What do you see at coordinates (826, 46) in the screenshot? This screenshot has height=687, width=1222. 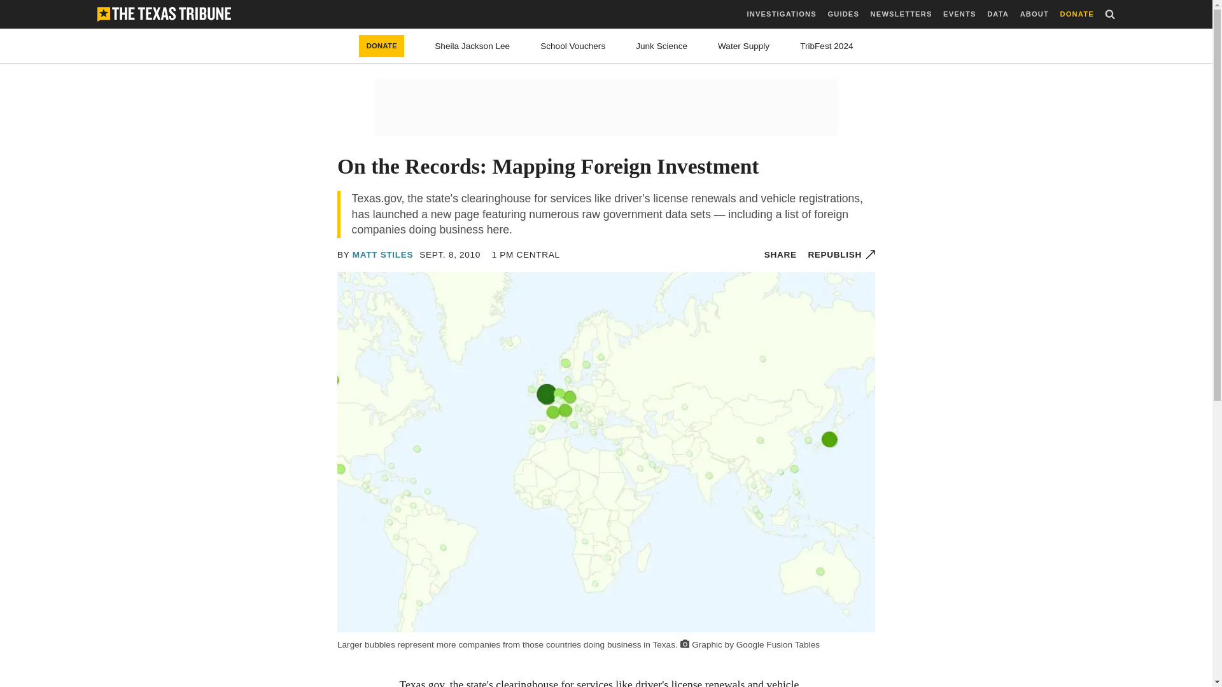 I see `TribFest 2024` at bounding box center [826, 46].